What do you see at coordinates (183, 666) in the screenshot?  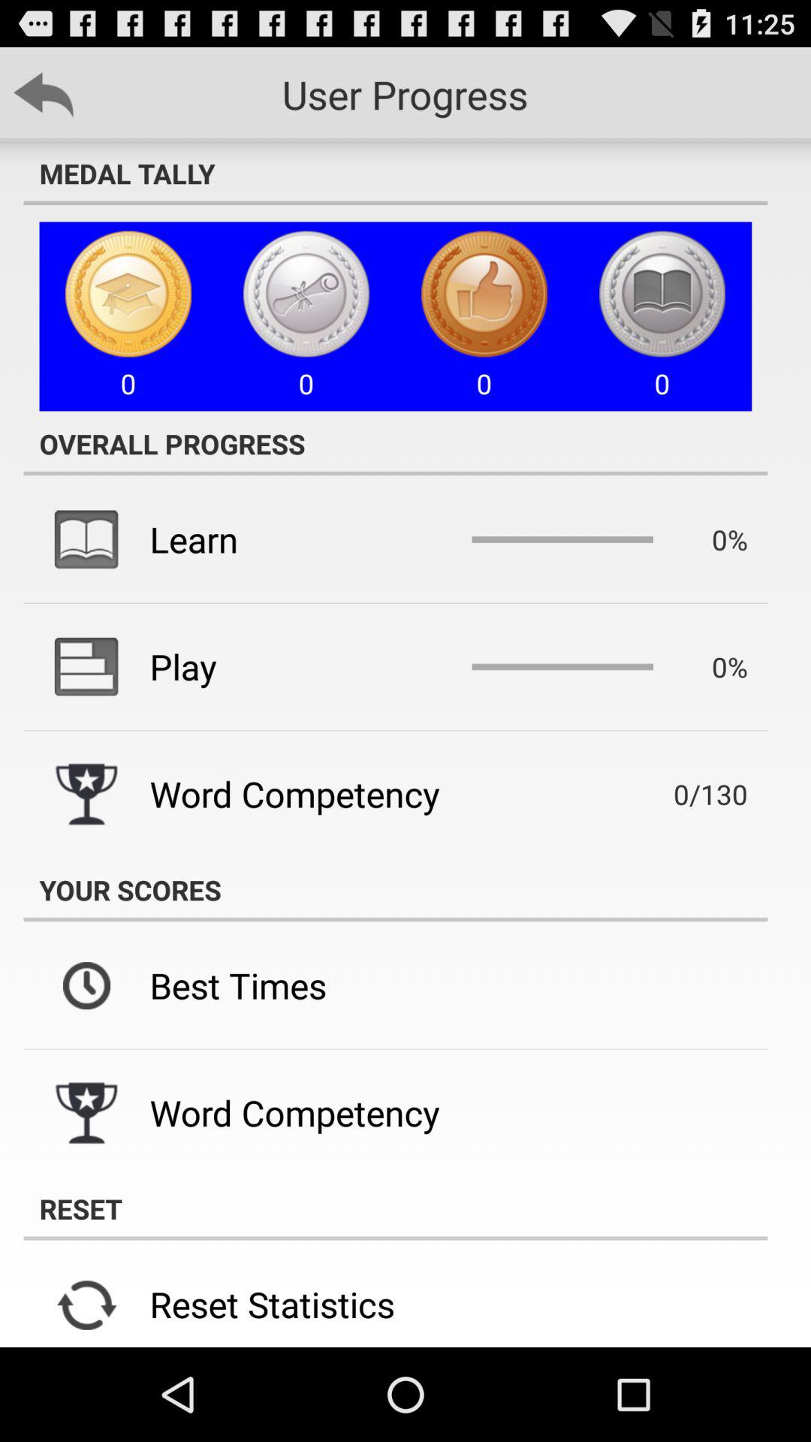 I see `turn on play item` at bounding box center [183, 666].